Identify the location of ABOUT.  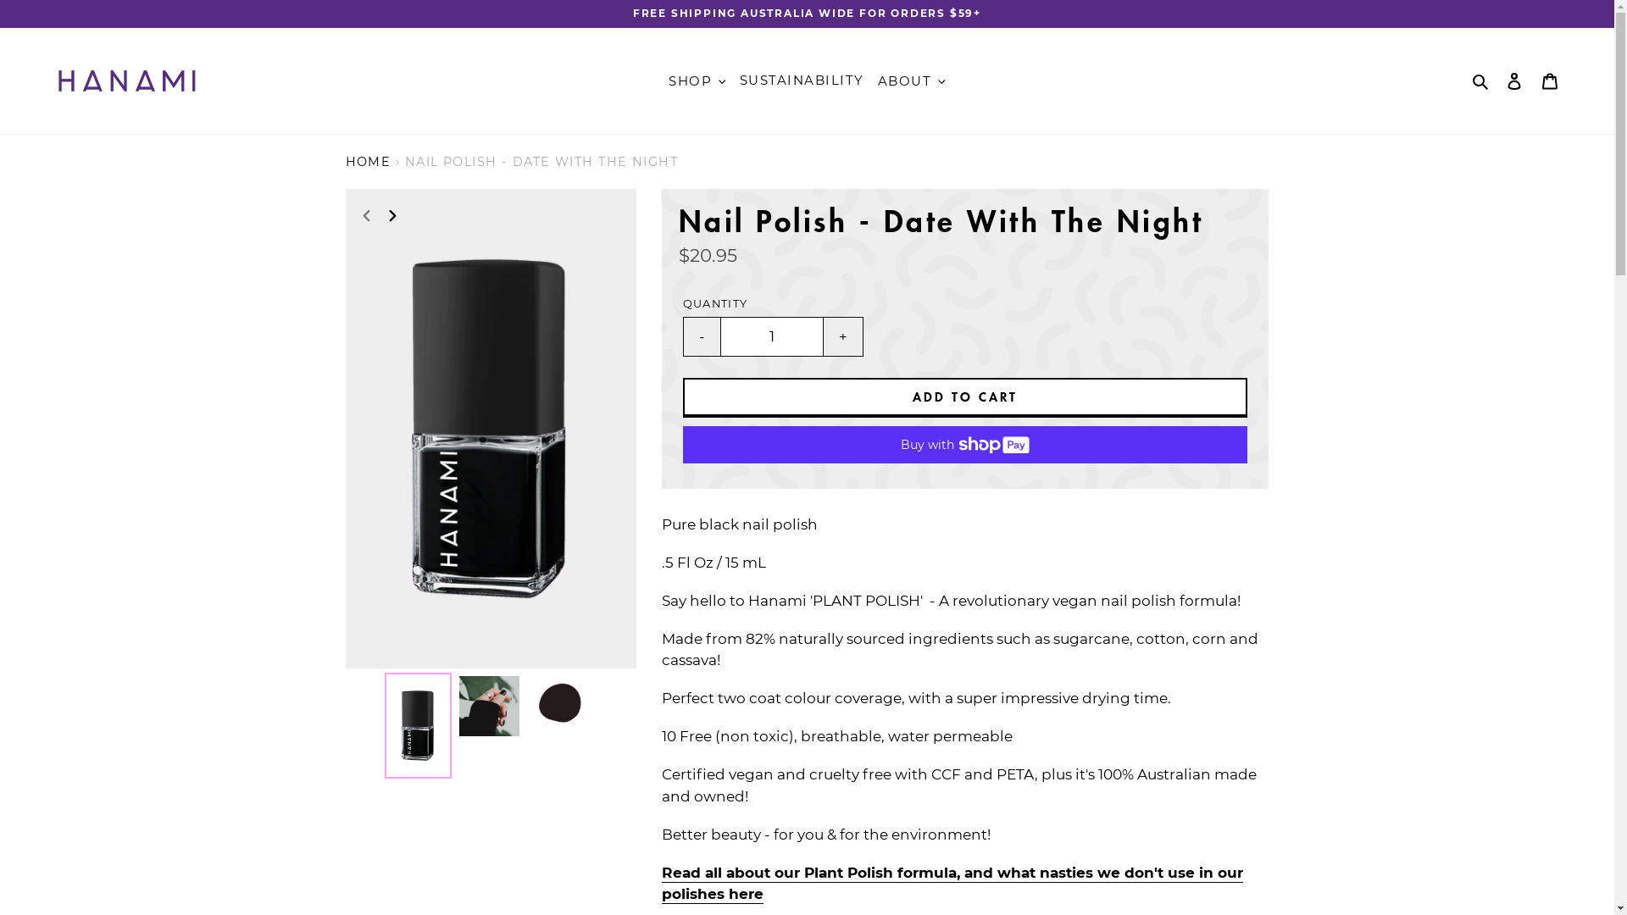
(912, 81).